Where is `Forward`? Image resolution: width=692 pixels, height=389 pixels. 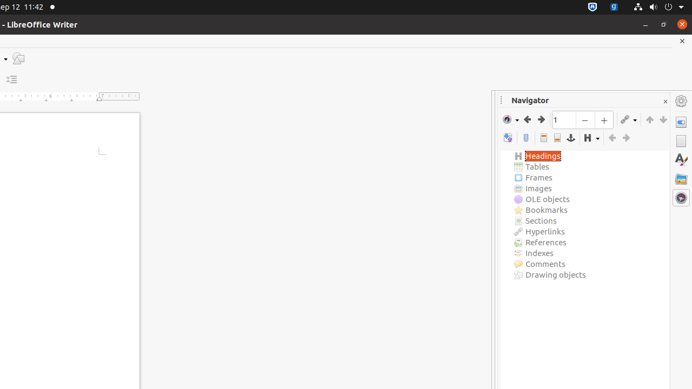
Forward is located at coordinates (541, 119).